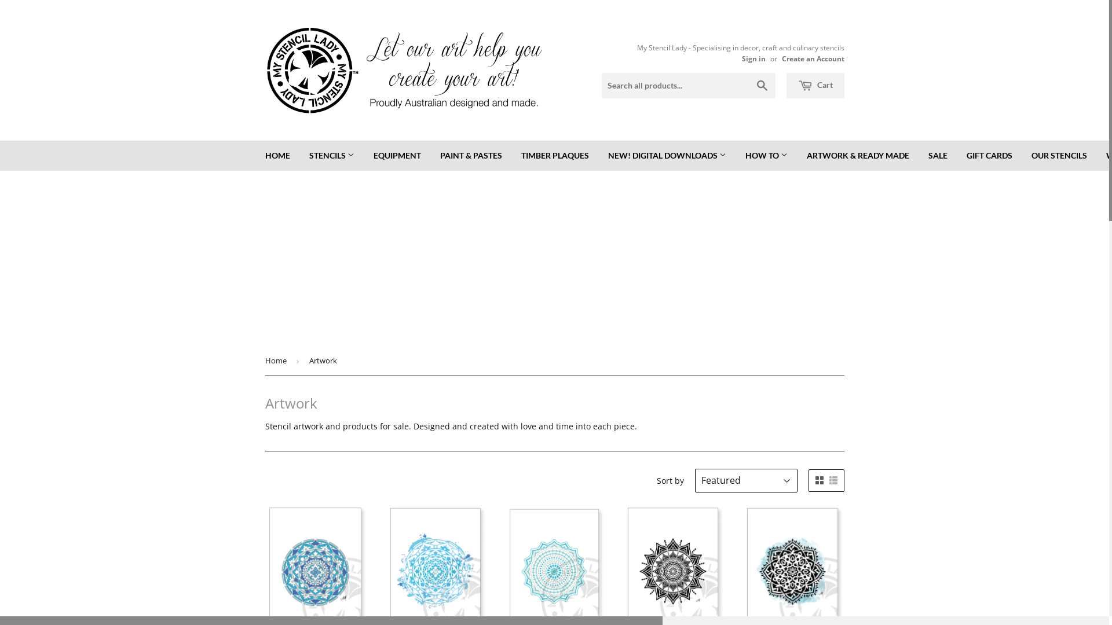 This screenshot has height=625, width=1112. I want to click on SALE, so click(938, 155).